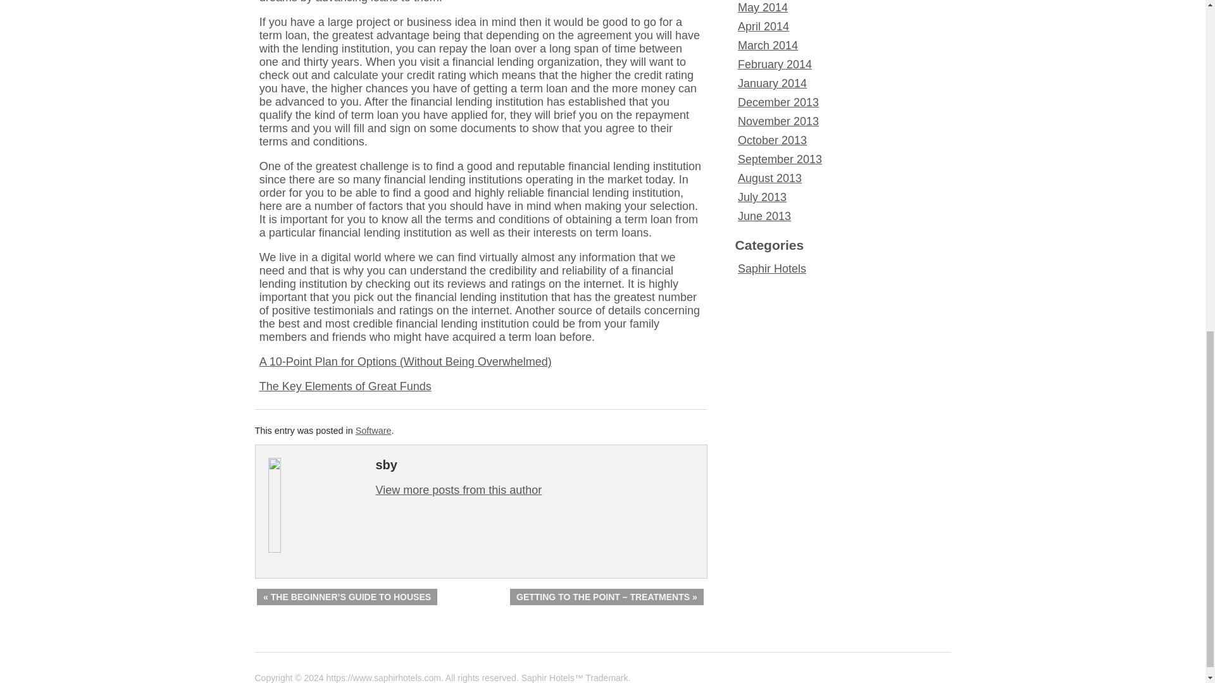 Image resolution: width=1215 pixels, height=683 pixels. What do you see at coordinates (458, 489) in the screenshot?
I see `View more posts from this author` at bounding box center [458, 489].